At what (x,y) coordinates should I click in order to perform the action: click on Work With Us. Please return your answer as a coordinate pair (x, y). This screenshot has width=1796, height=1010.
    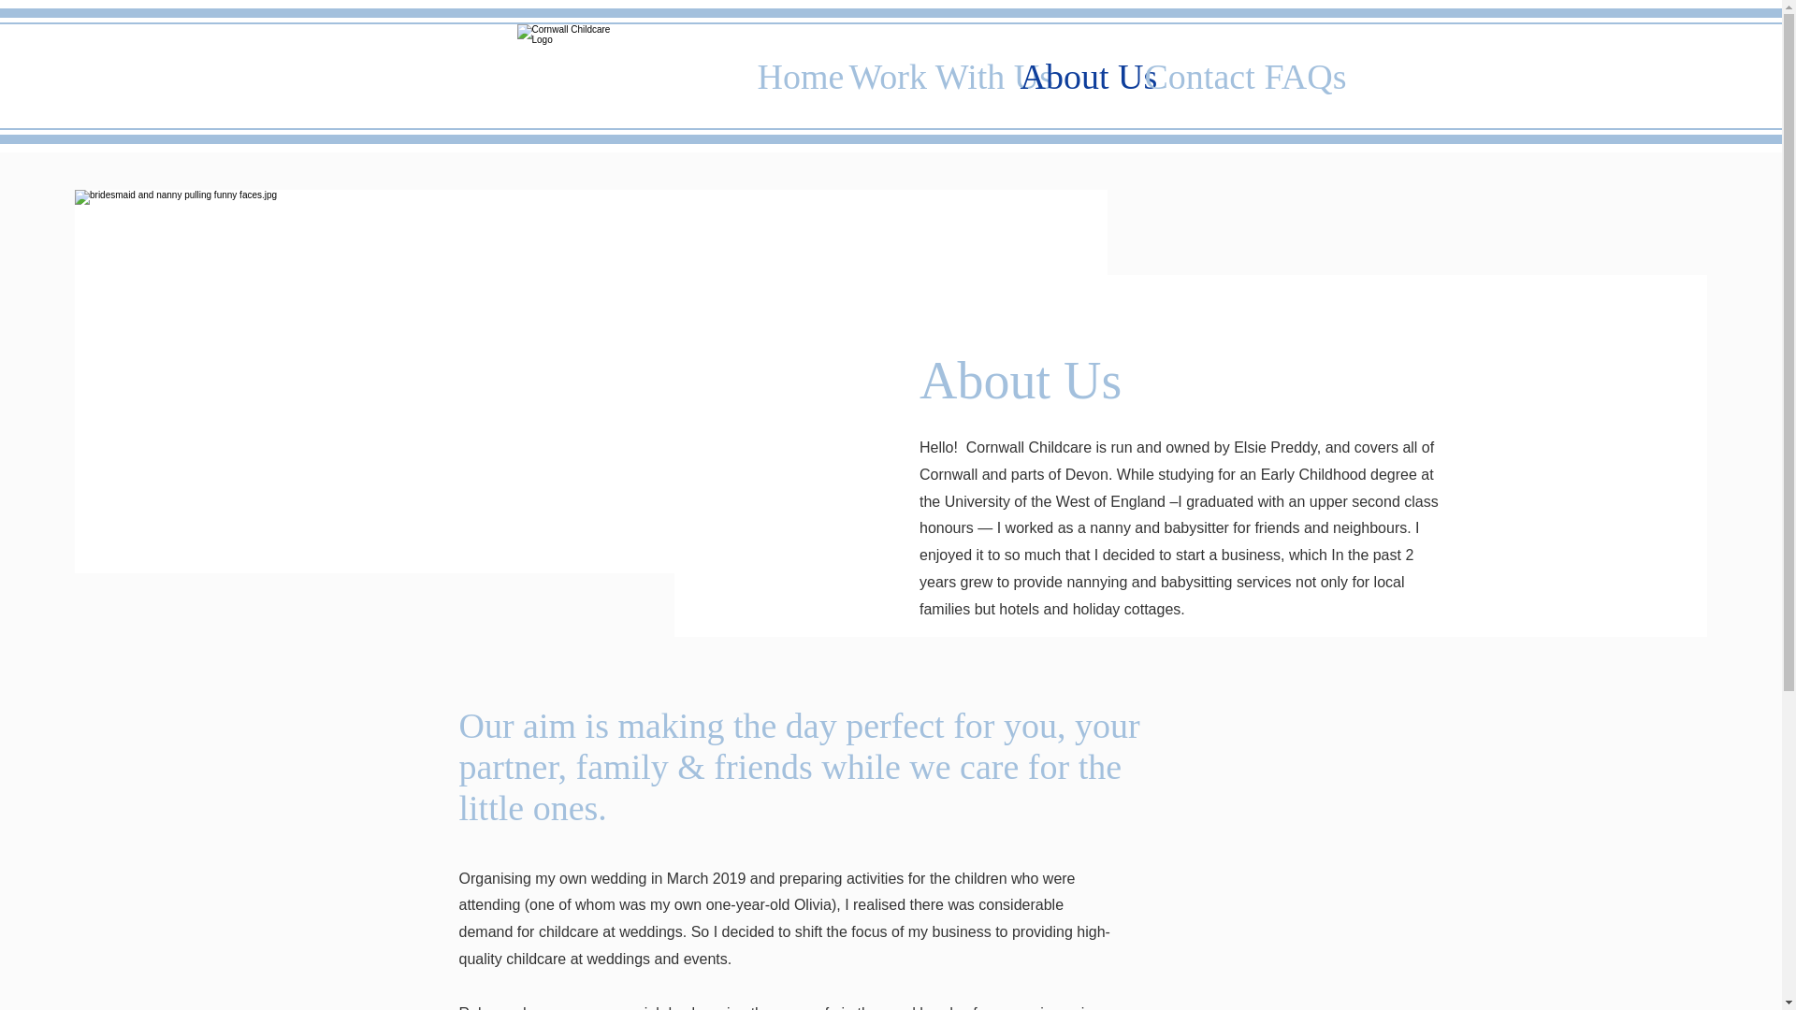
    Looking at the image, I should click on (920, 75).